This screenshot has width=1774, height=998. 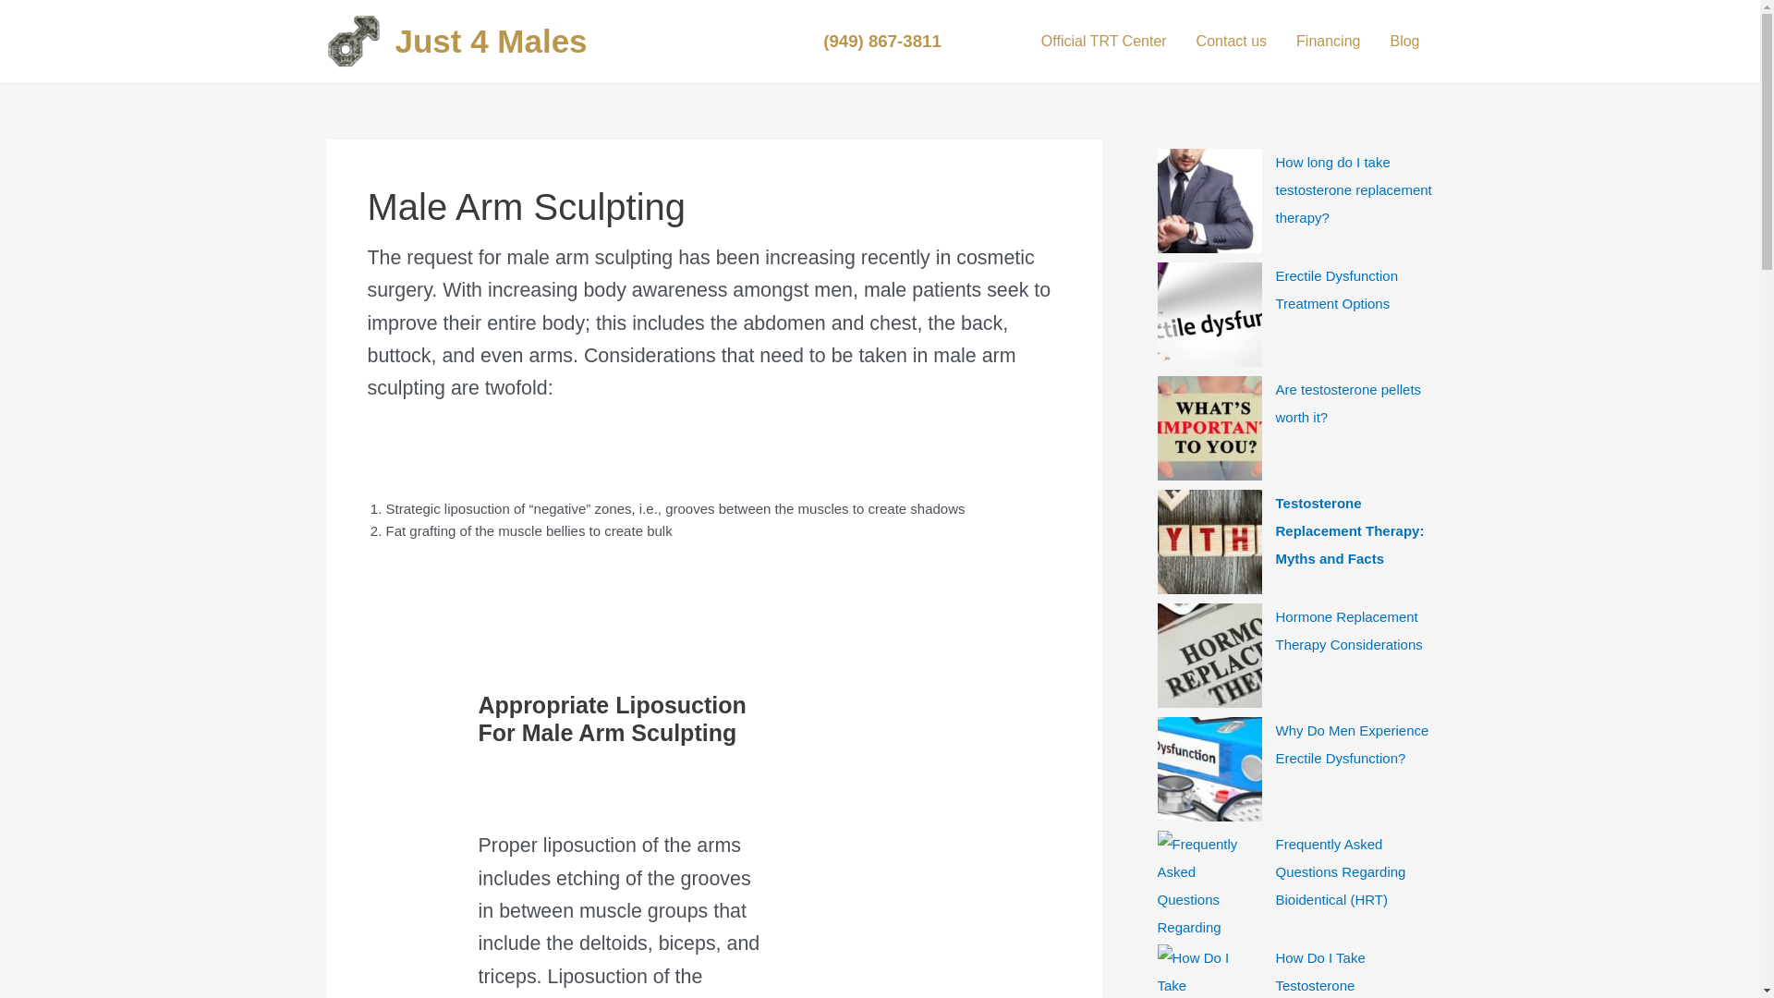 What do you see at coordinates (1231, 41) in the screenshot?
I see `Contact us` at bounding box center [1231, 41].